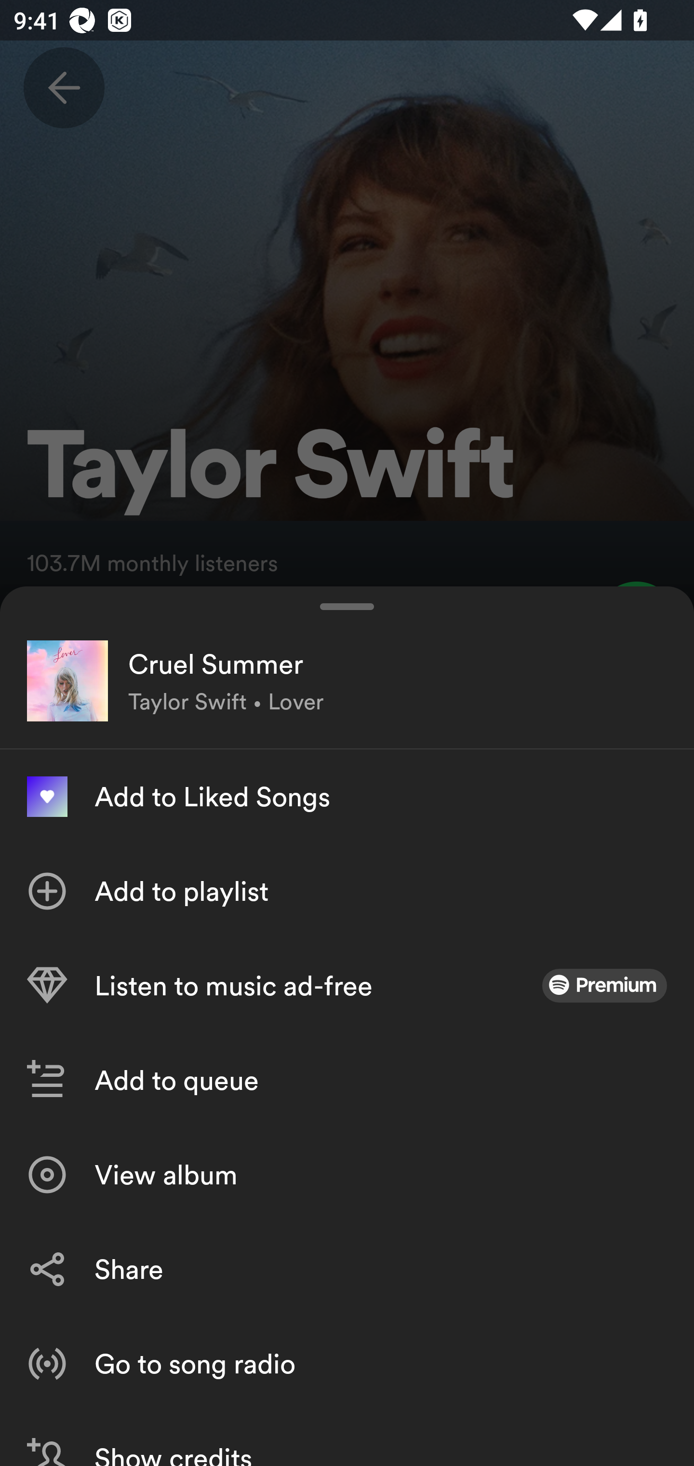  Describe the element at coordinates (347, 1175) in the screenshot. I see `View album` at that location.